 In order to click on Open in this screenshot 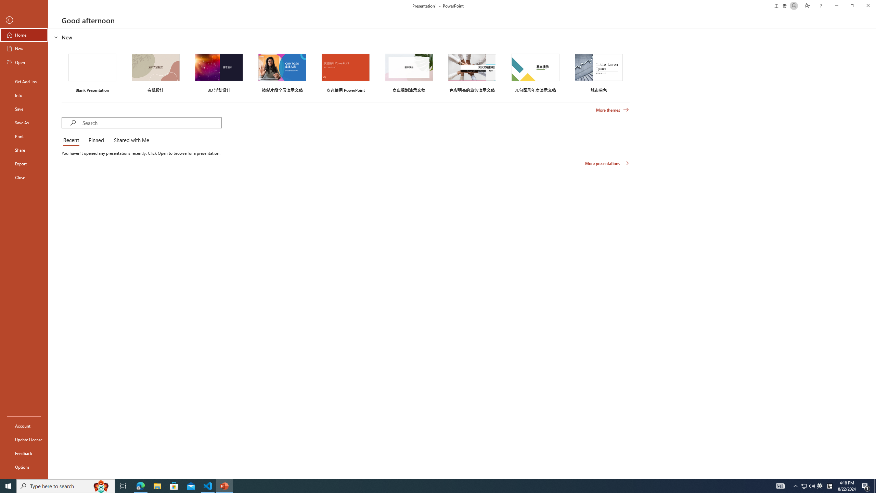, I will do `click(24, 62)`.